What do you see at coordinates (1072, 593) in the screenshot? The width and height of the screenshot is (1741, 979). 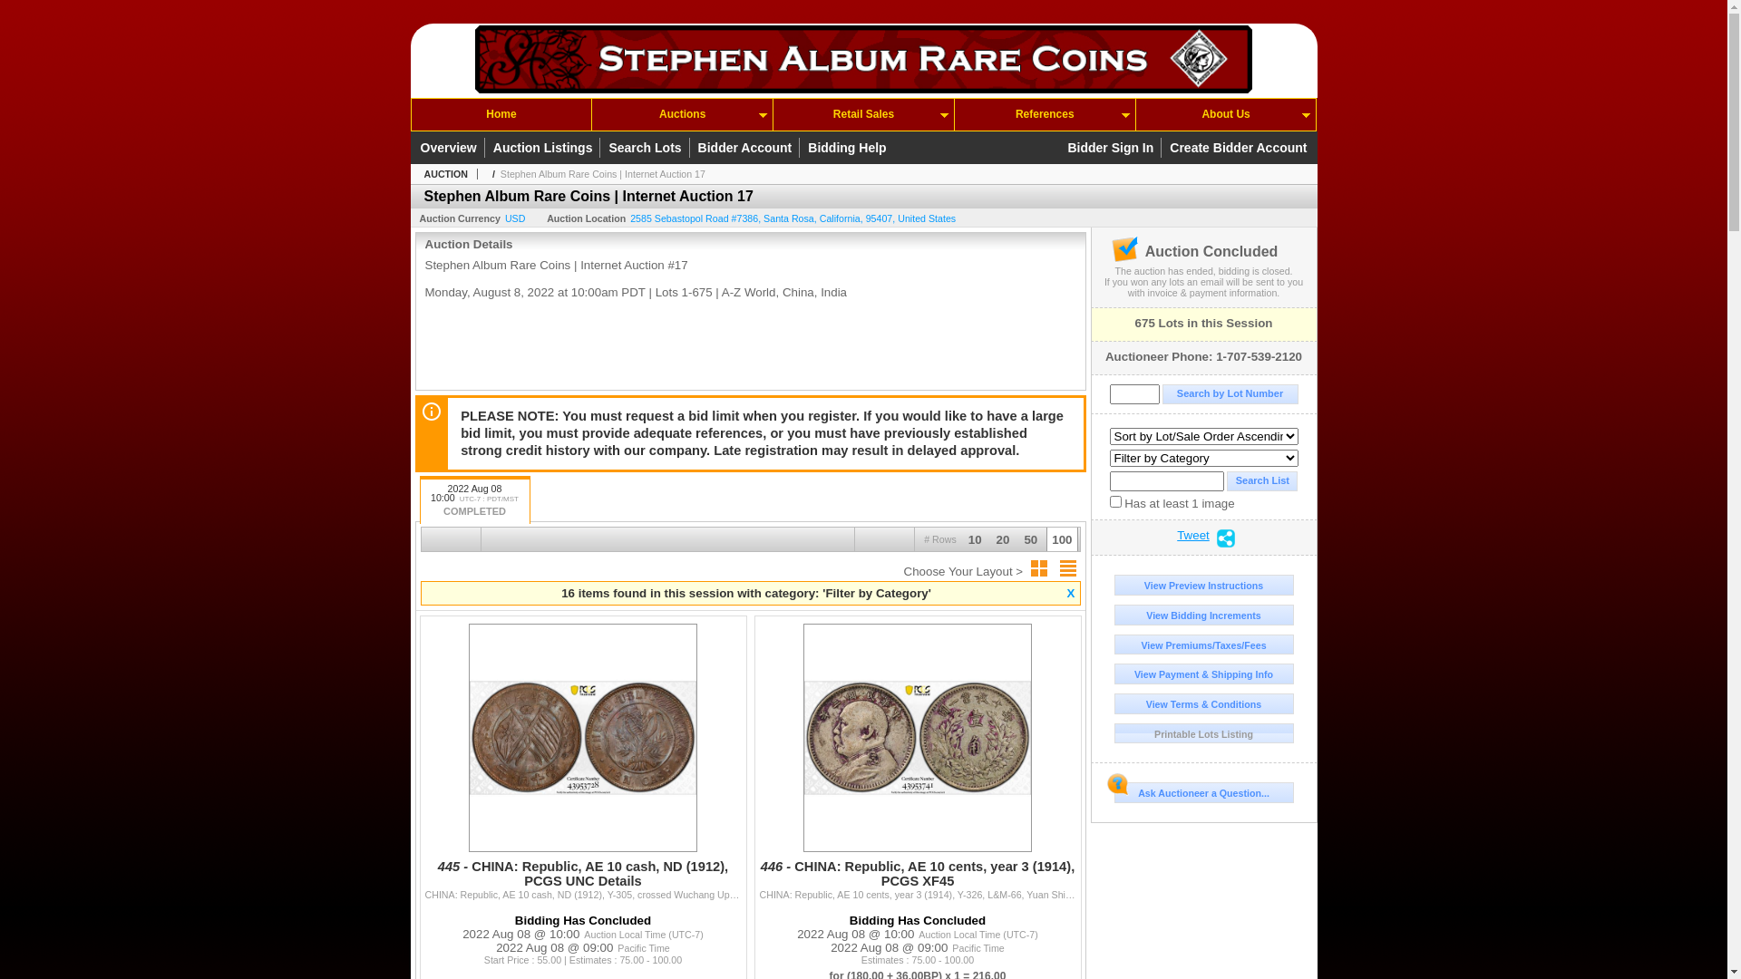 I see `X` at bounding box center [1072, 593].